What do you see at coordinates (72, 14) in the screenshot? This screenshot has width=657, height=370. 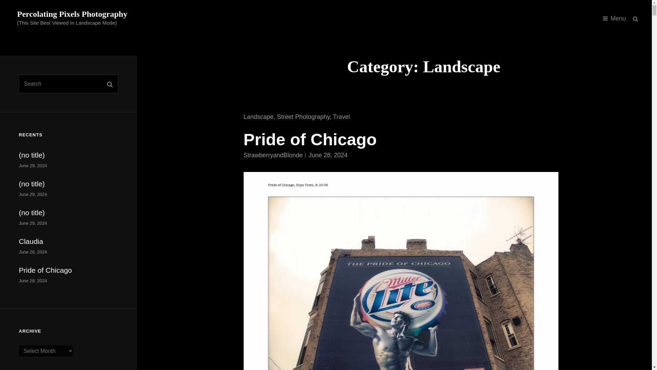 I see `Percolating Pixels Photography` at bounding box center [72, 14].